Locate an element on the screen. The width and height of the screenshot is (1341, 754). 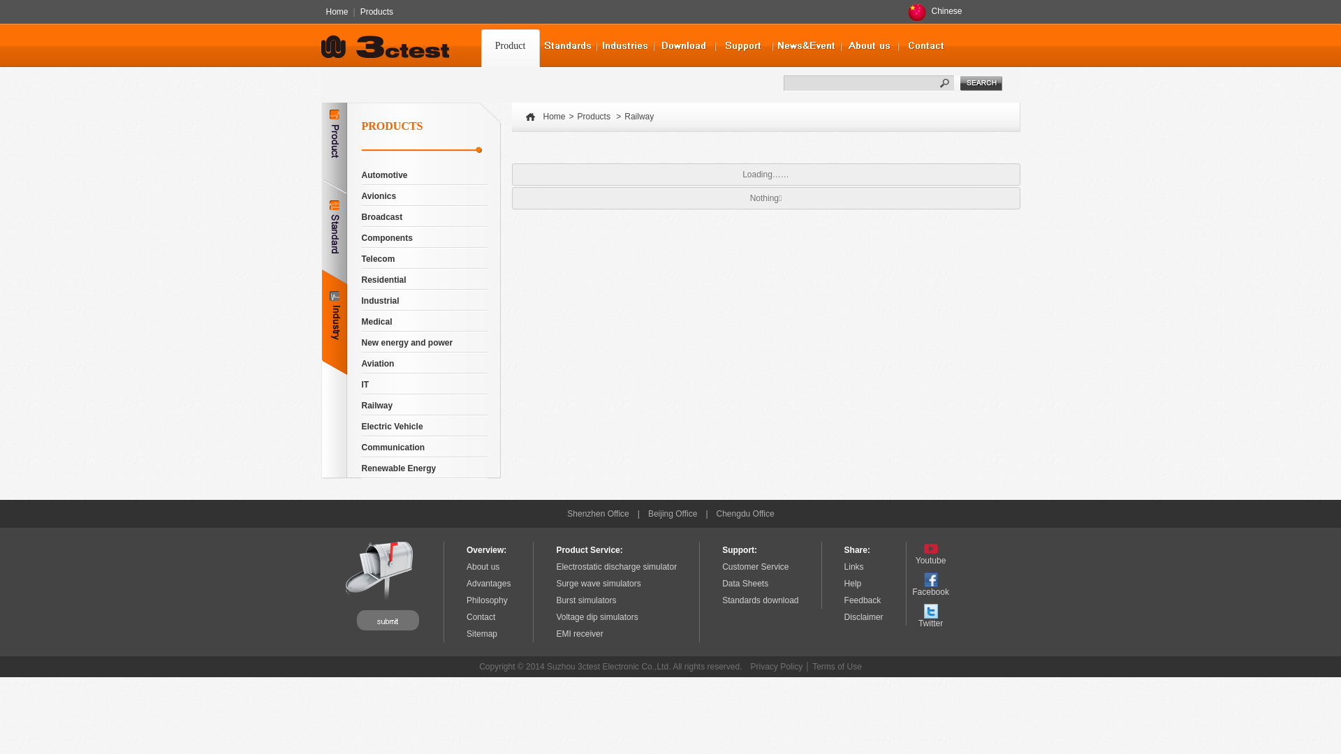
Surge wave simulators is located at coordinates (598, 584).